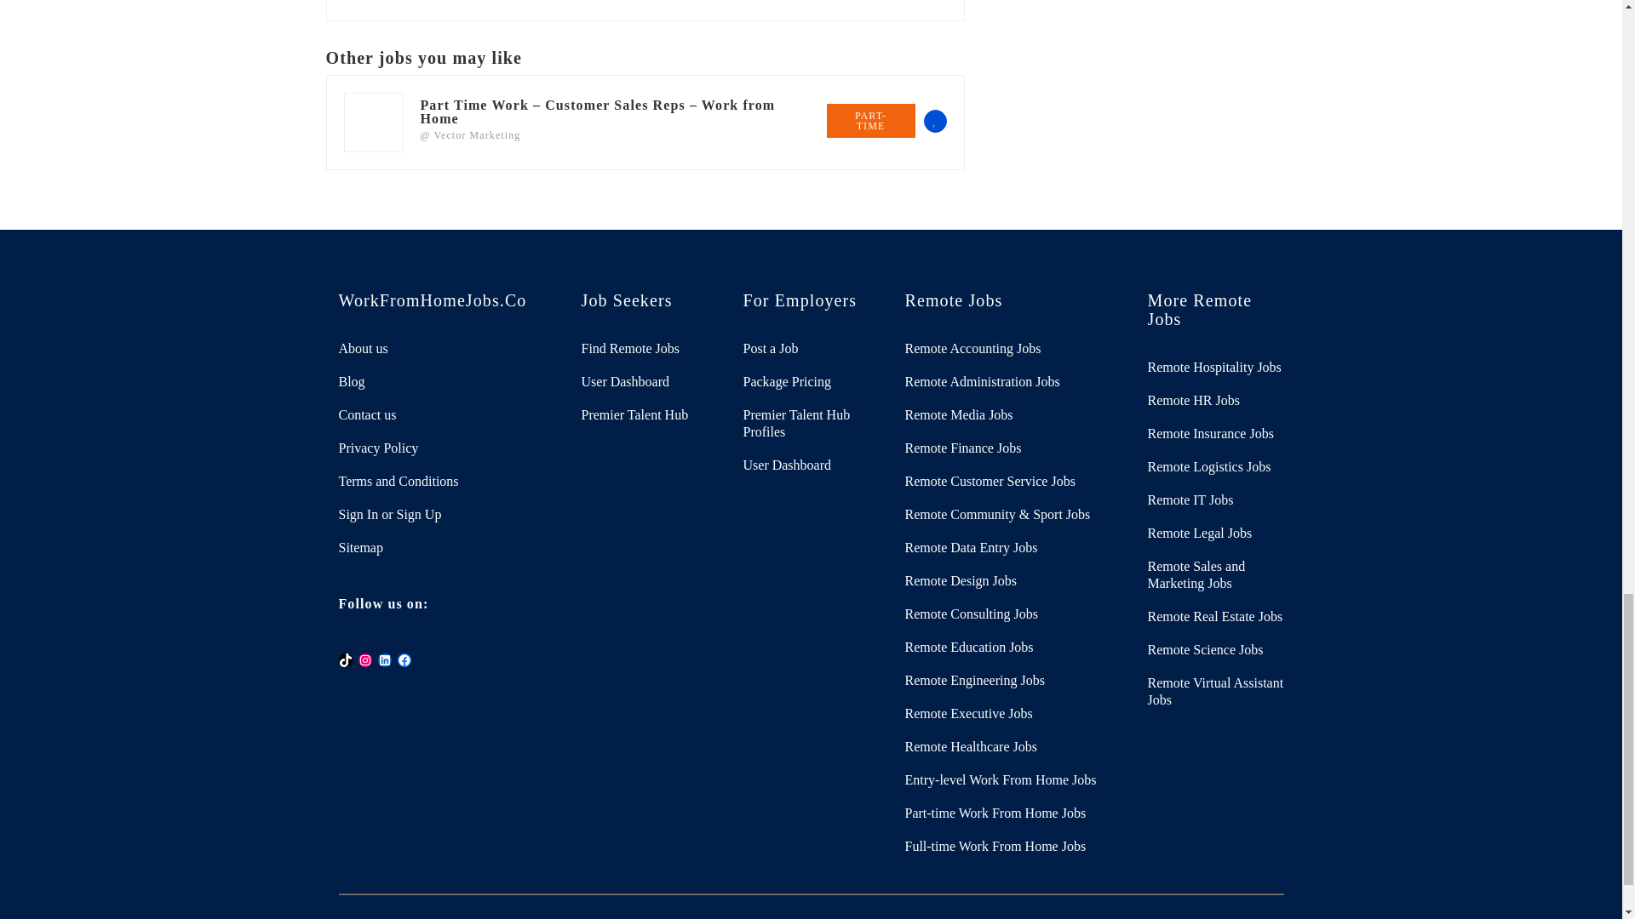 This screenshot has height=919, width=1635. What do you see at coordinates (446, 548) in the screenshot?
I see `Sitemap` at bounding box center [446, 548].